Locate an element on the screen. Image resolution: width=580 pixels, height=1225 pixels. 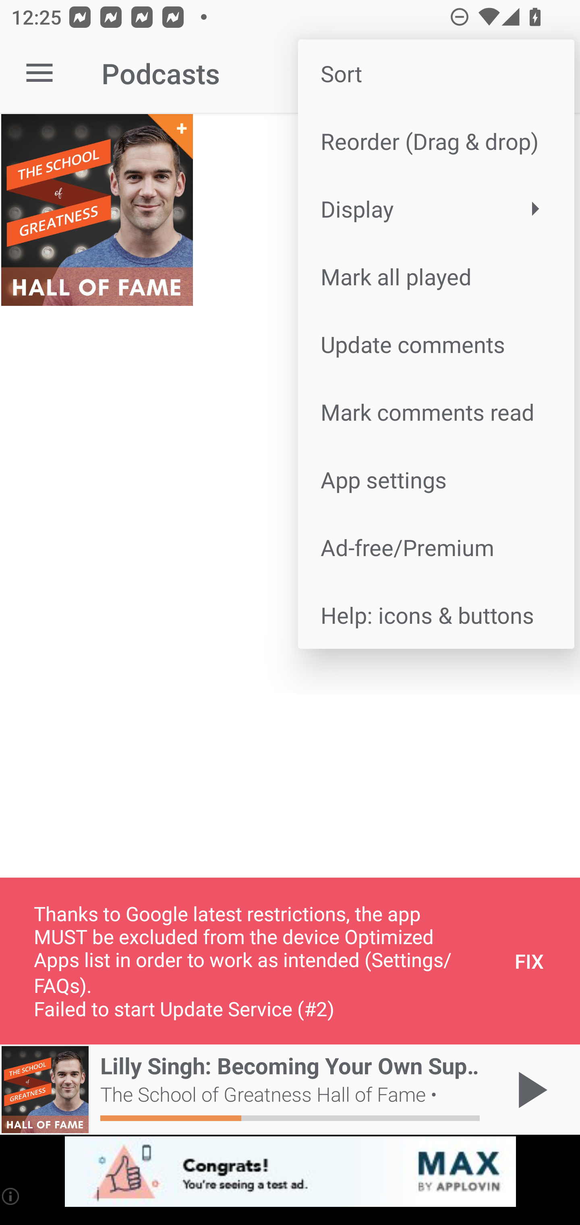
Mark comments read is located at coordinates (436, 412).